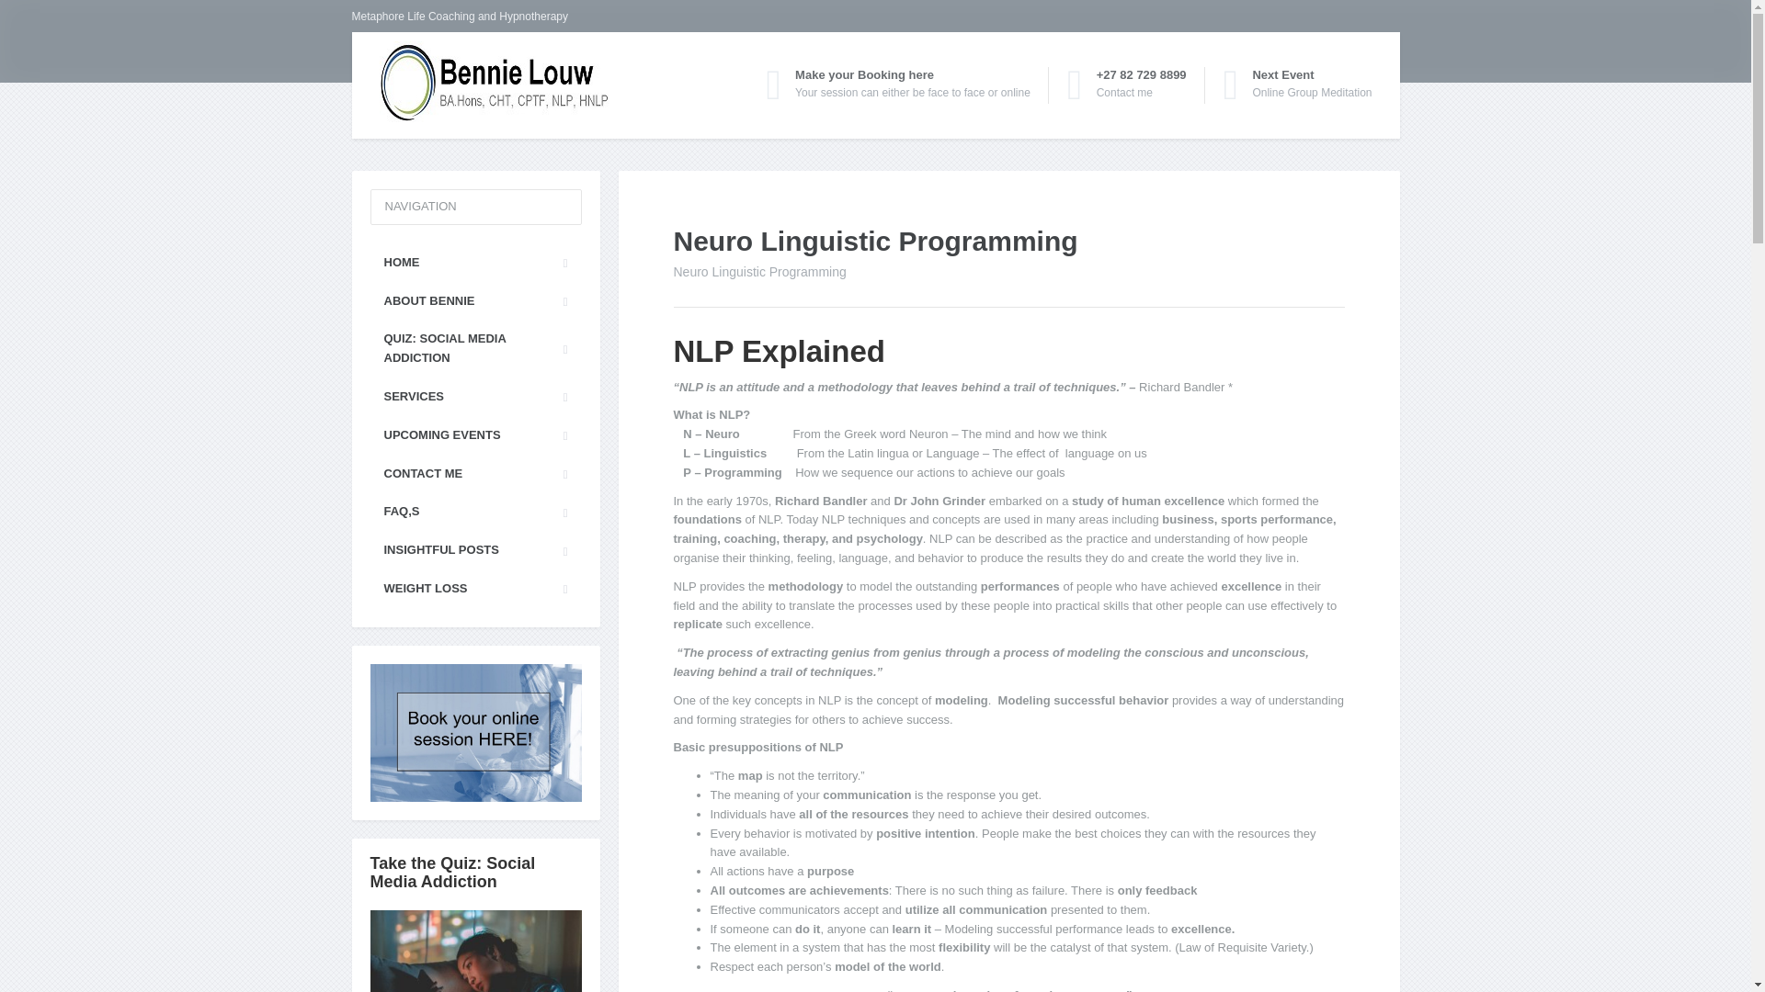 Image resolution: width=1765 pixels, height=992 pixels. Describe the element at coordinates (474, 349) in the screenshot. I see `CONTACT ME` at that location.